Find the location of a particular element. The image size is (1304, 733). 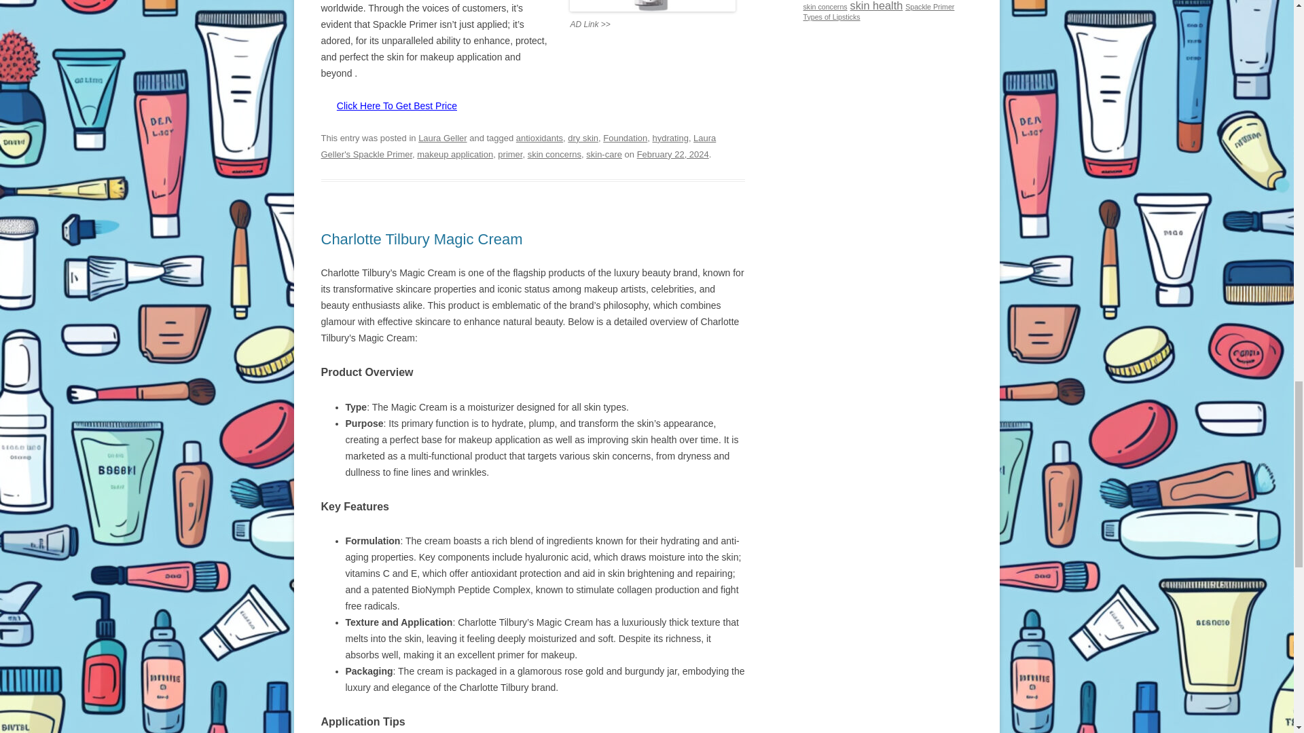

February 22, 2024 is located at coordinates (673, 155).